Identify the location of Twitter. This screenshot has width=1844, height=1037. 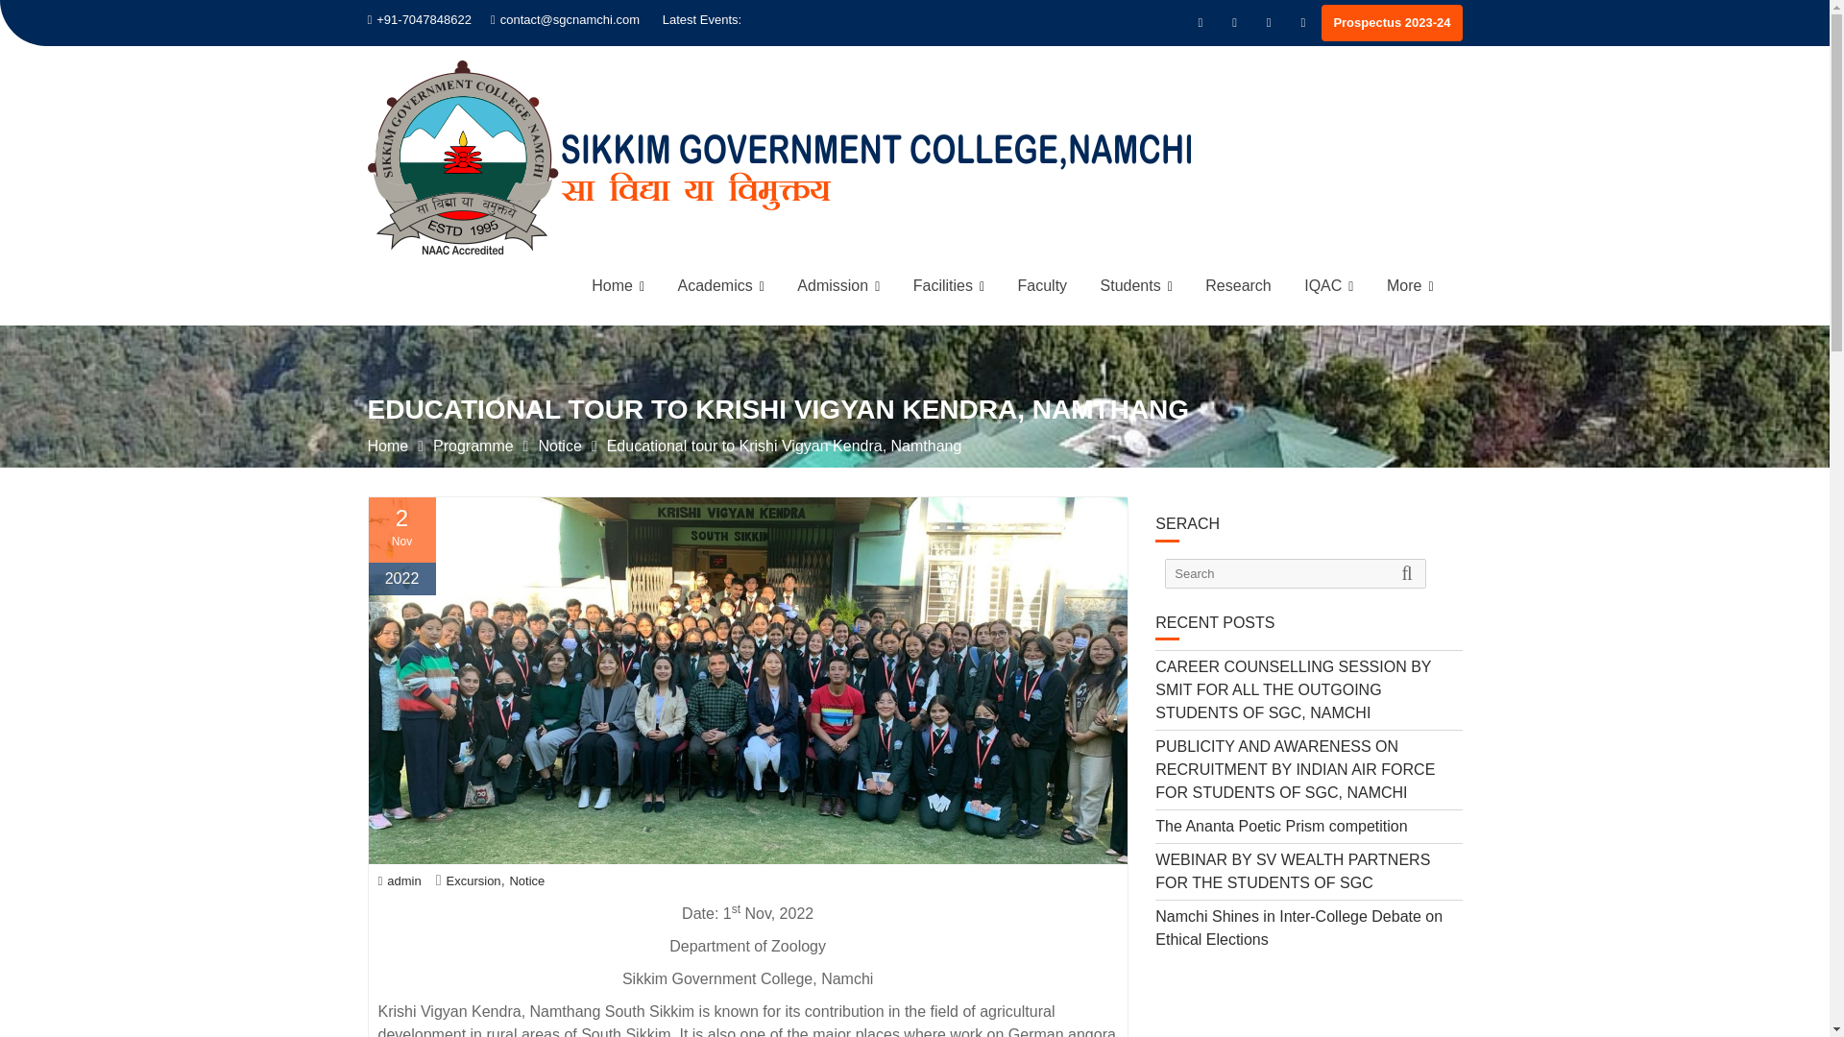
(1234, 22).